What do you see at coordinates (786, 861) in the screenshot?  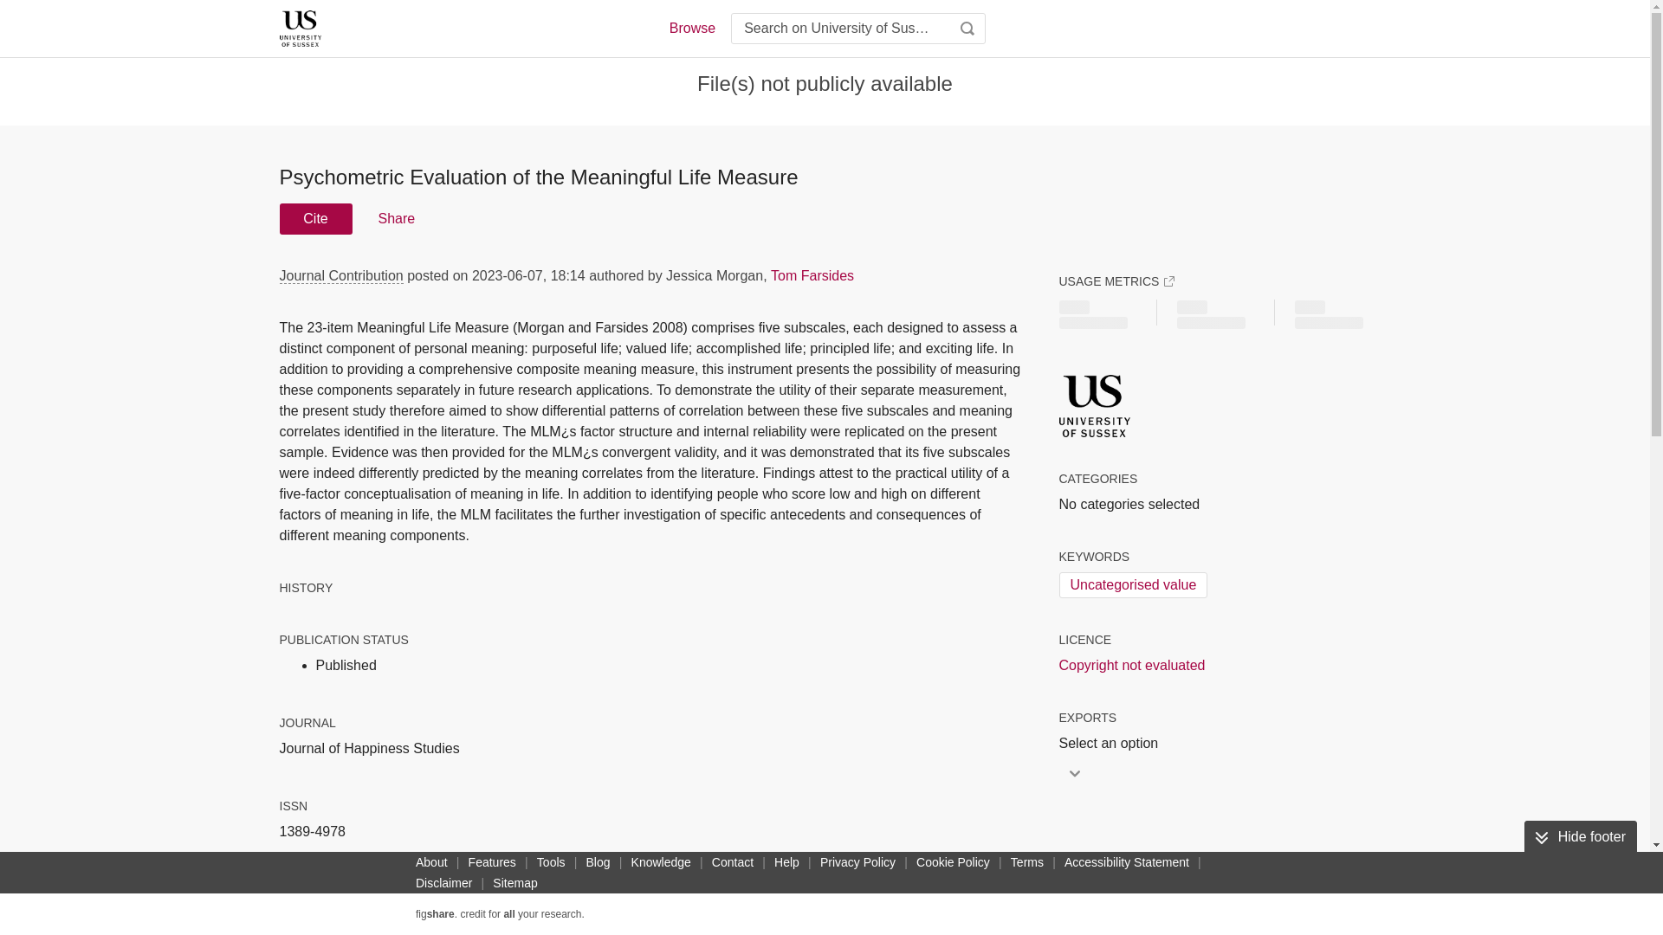 I see `Help` at bounding box center [786, 861].